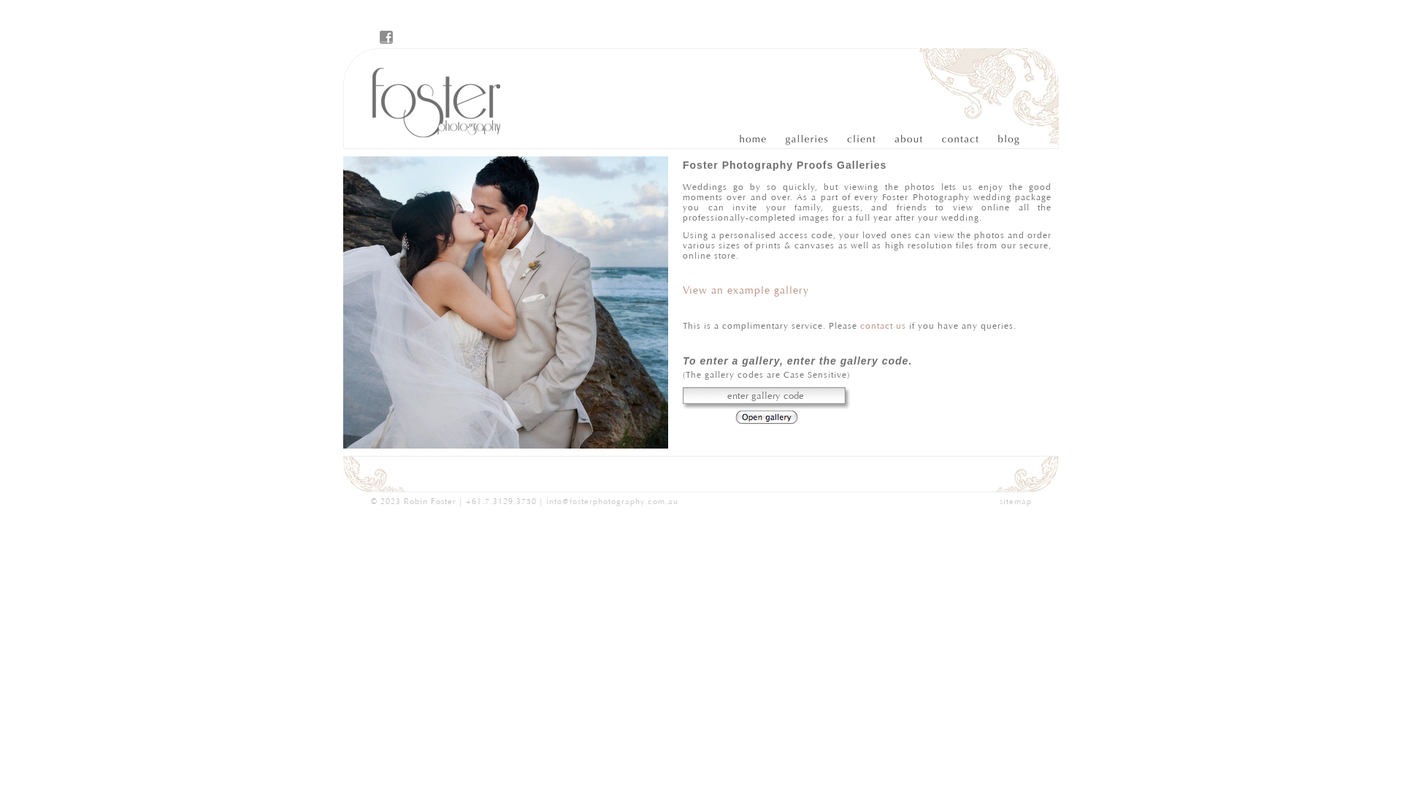 This screenshot has width=1402, height=789. I want to click on Who is Foster Photography?, so click(905, 140).